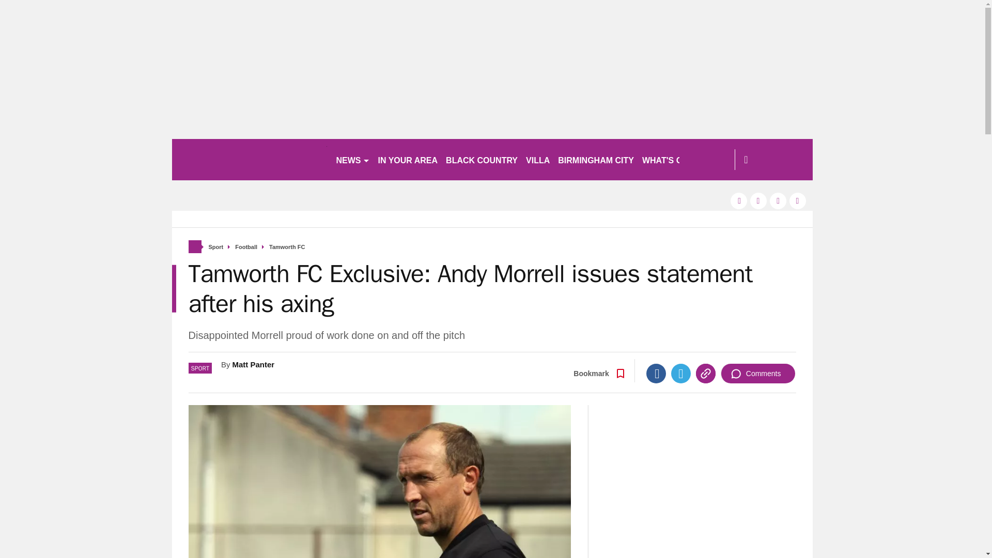  I want to click on Twitter, so click(681, 373).